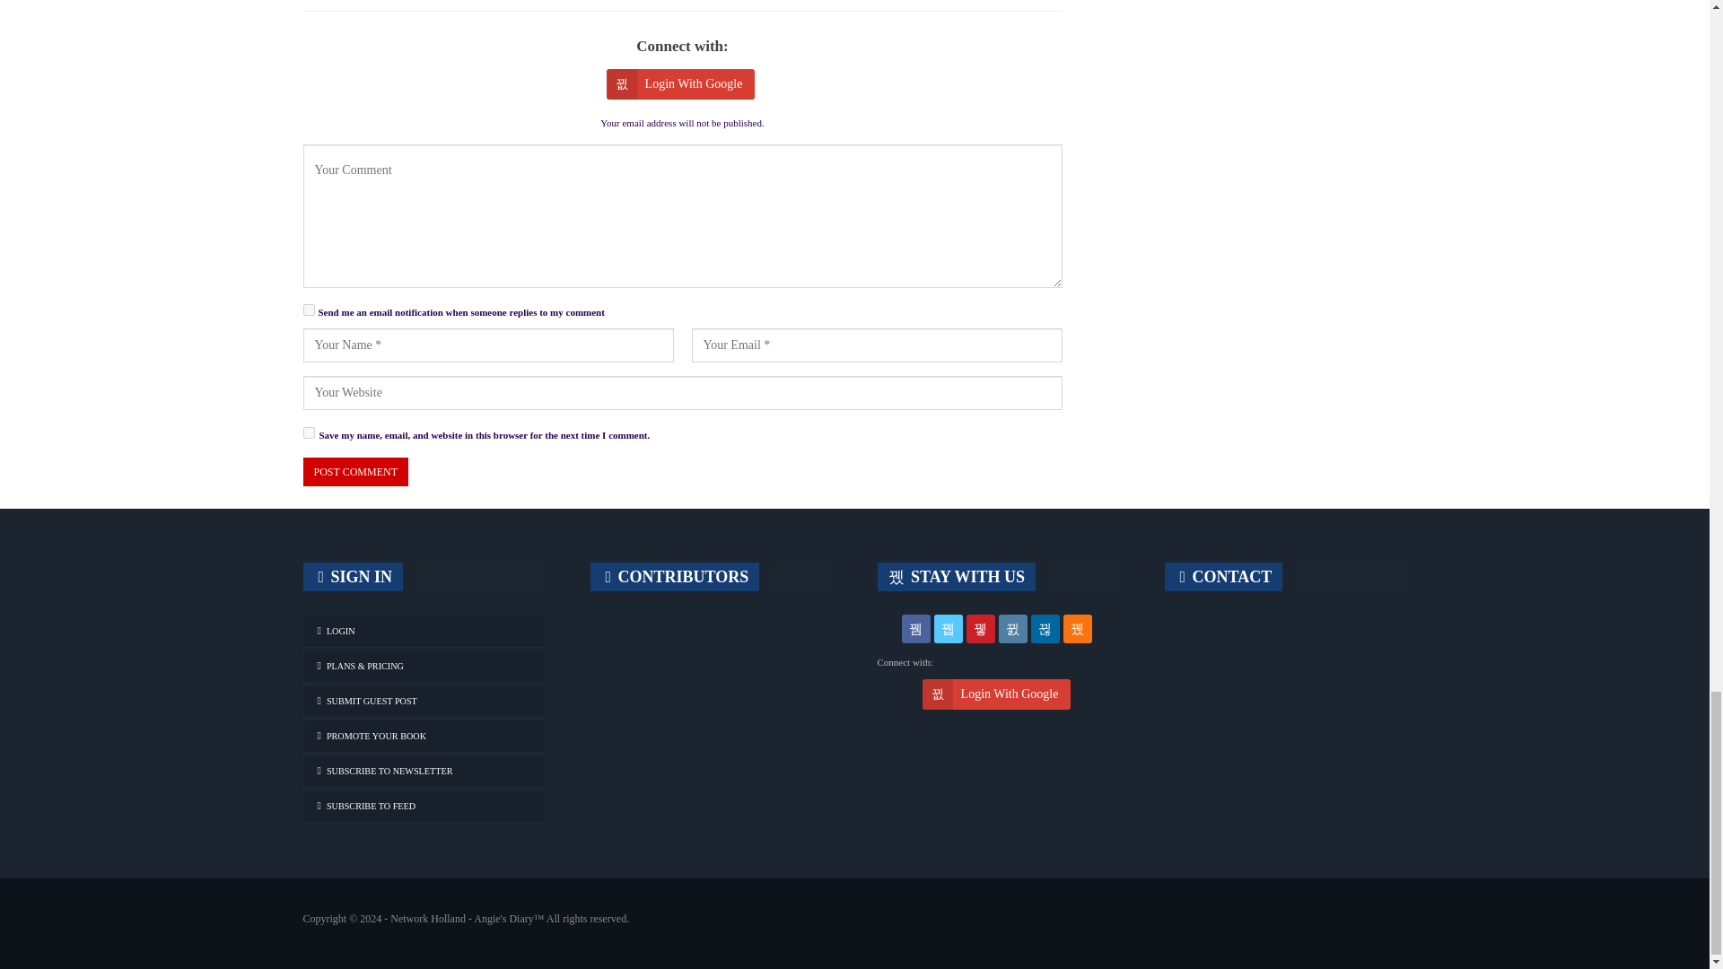 Image resolution: width=1723 pixels, height=969 pixels. I want to click on yes, so click(309, 432).